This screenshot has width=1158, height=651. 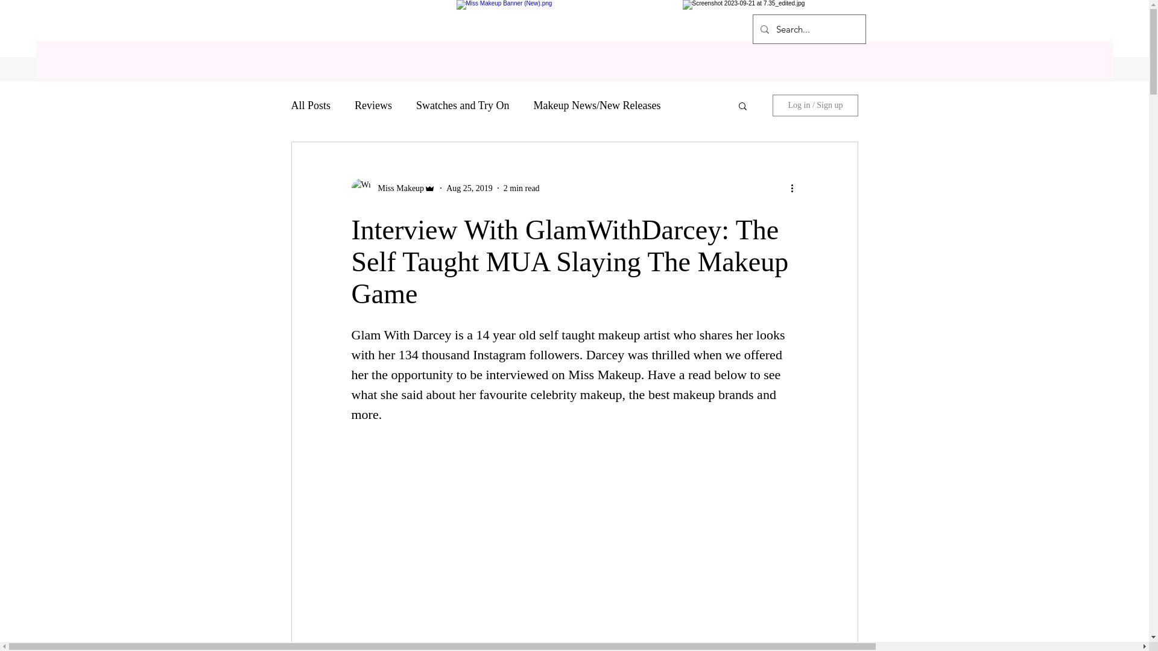 I want to click on Reviews, so click(x=373, y=105).